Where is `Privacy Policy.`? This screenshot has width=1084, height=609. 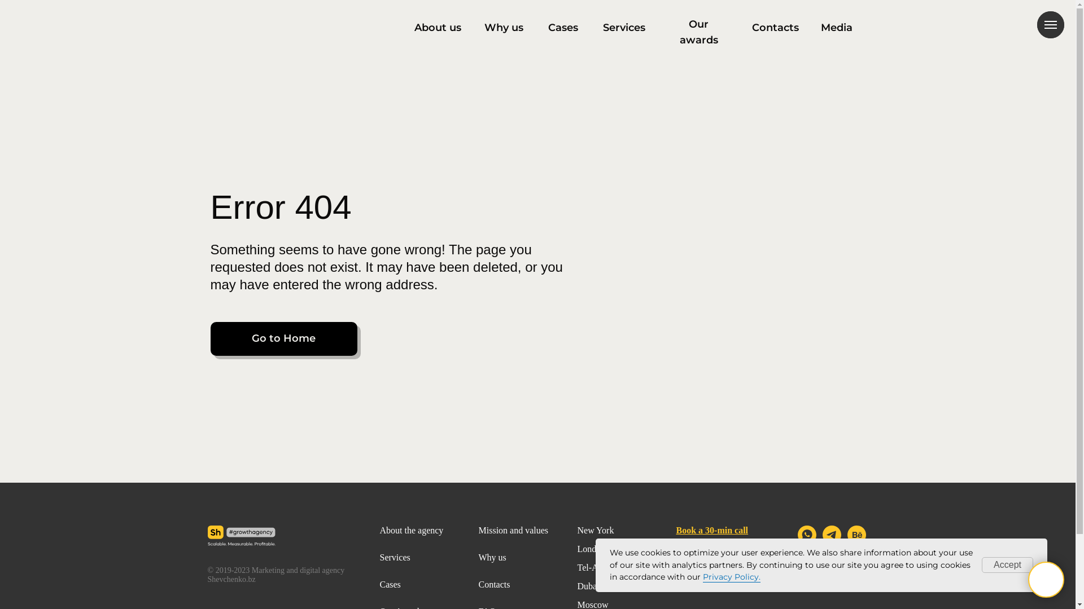
Privacy Policy. is located at coordinates (732, 577).